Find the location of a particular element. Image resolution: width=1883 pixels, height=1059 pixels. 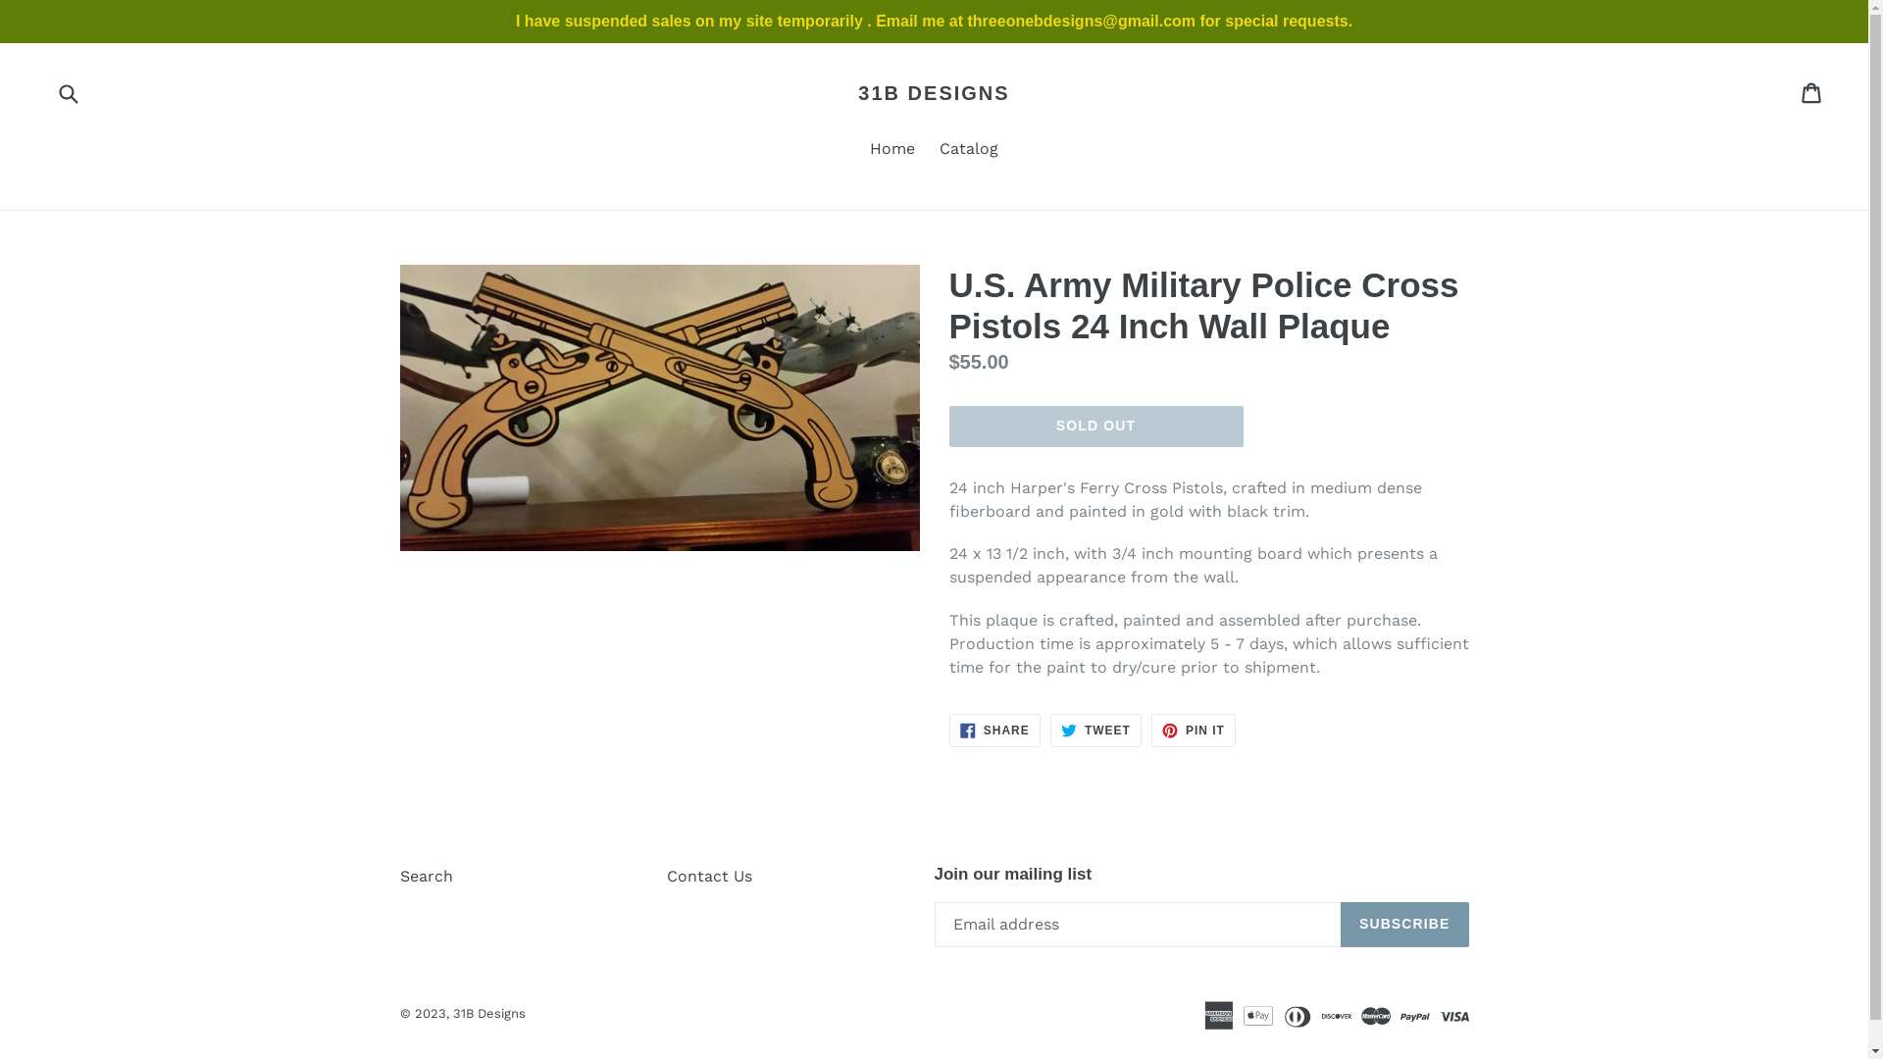

SHARE
SHARE ON FACEBOOK is located at coordinates (994, 731).